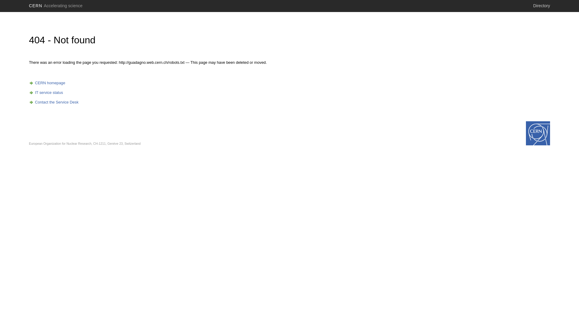 This screenshot has height=325, width=579. What do you see at coordinates (542, 6) in the screenshot?
I see `Directory` at bounding box center [542, 6].